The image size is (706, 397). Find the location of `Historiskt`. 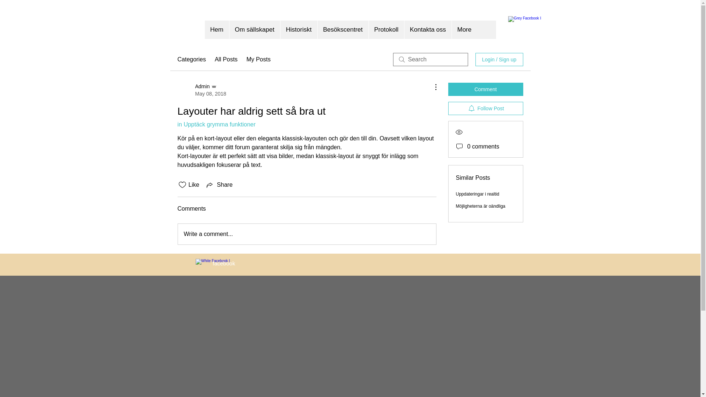

Historiskt is located at coordinates (299, 30).